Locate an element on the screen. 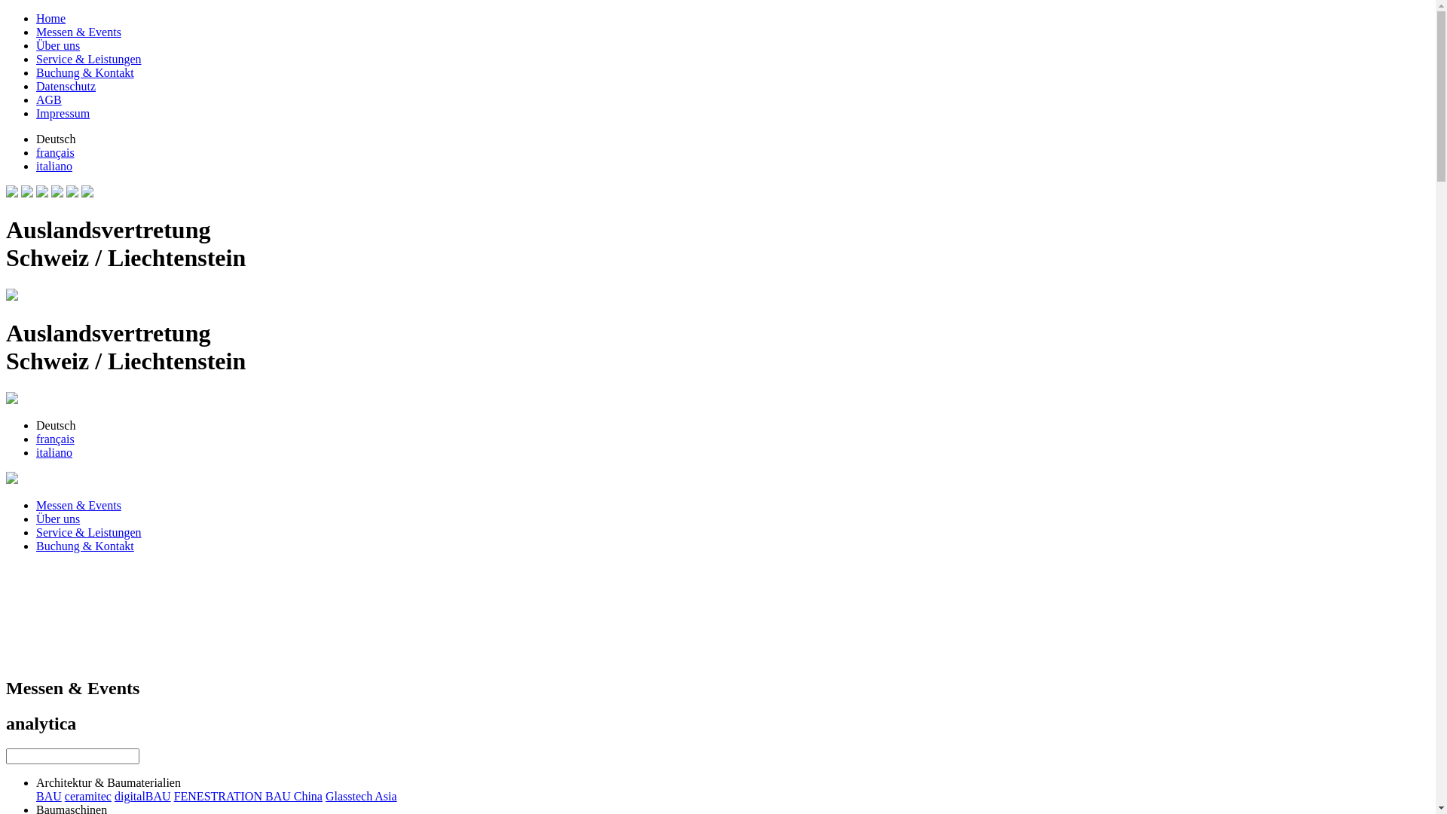  Glasstech Asia is located at coordinates (362, 796).